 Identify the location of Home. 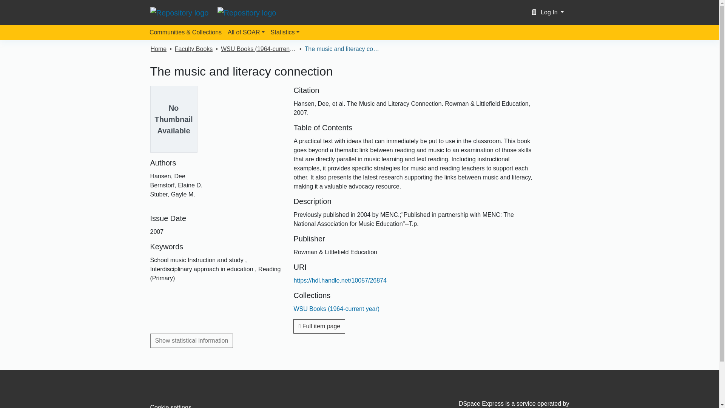
(158, 49).